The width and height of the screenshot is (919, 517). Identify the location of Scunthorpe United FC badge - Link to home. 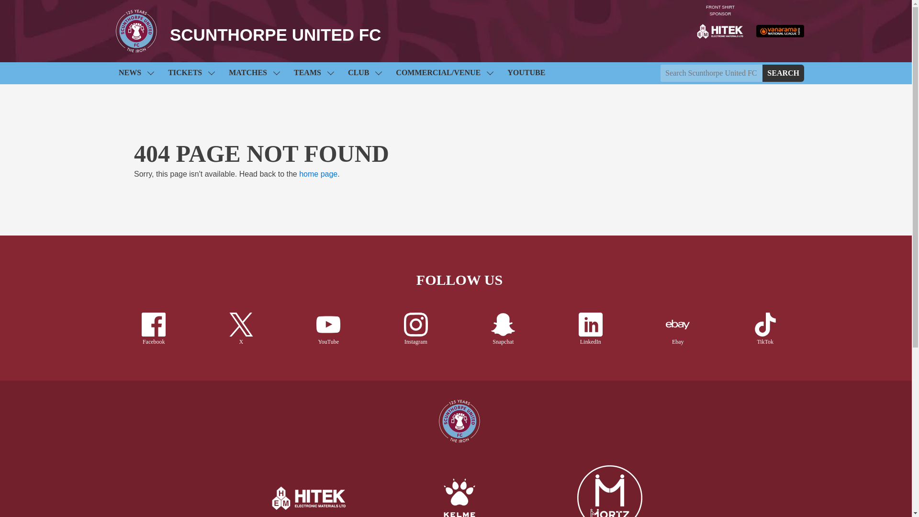
(136, 31).